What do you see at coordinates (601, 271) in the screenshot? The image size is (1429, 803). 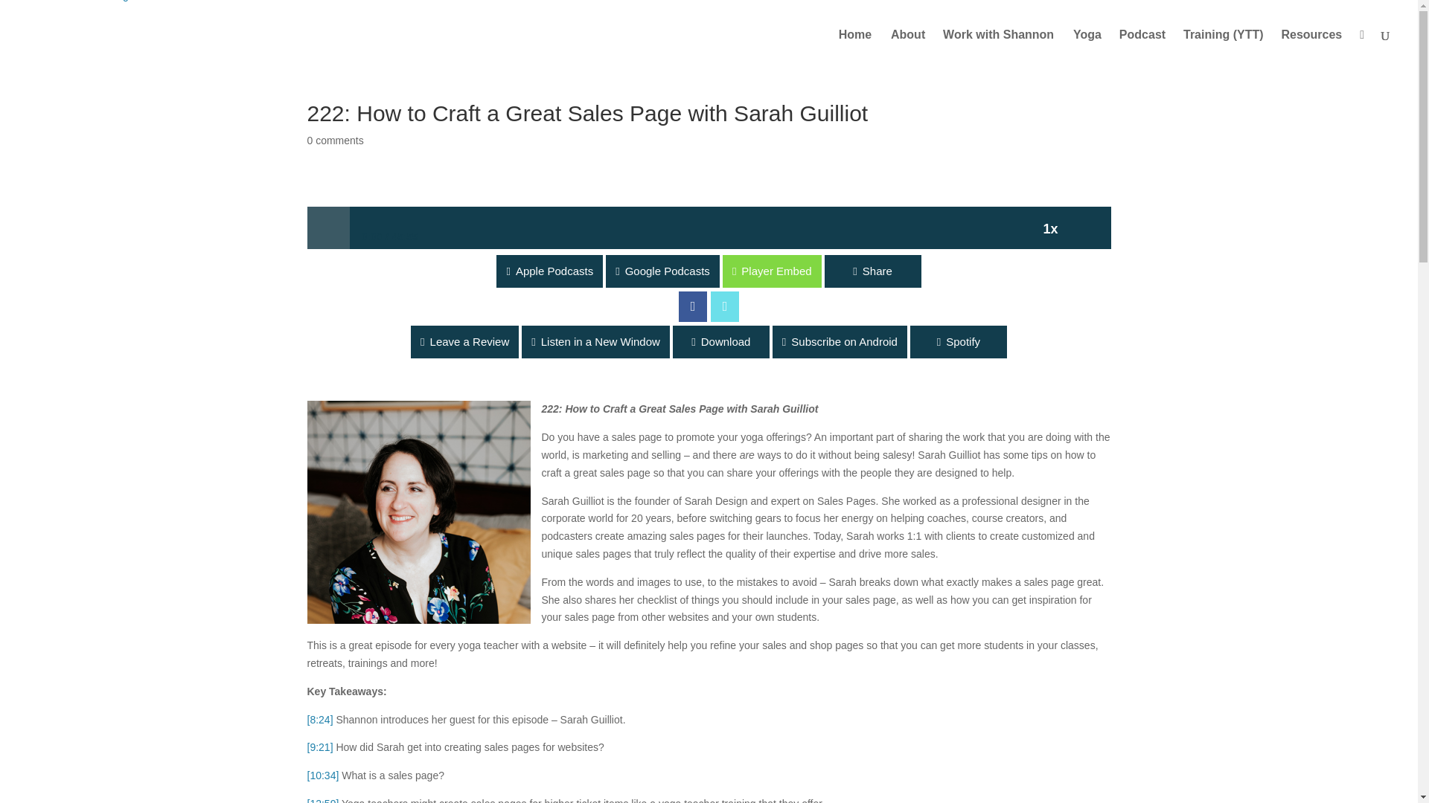 I see `Apple Podcasts` at bounding box center [601, 271].